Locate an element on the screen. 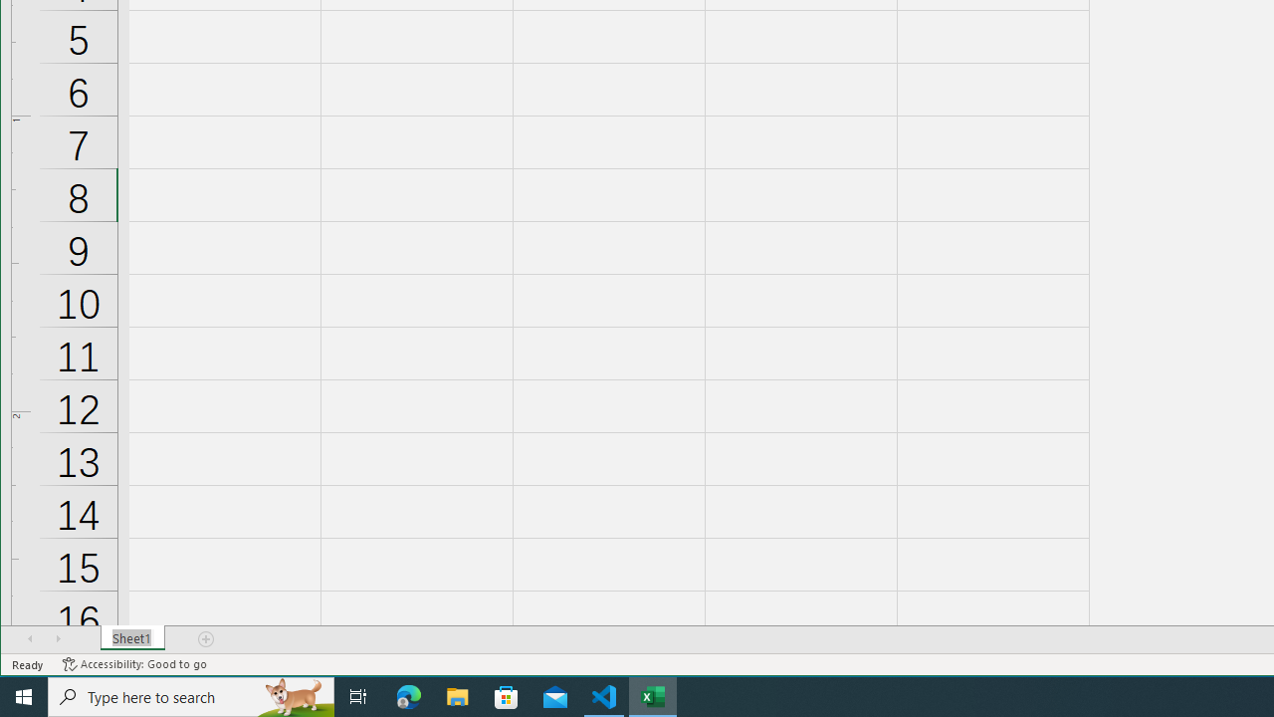 This screenshot has width=1274, height=717. Type here to search is located at coordinates (191, 697).